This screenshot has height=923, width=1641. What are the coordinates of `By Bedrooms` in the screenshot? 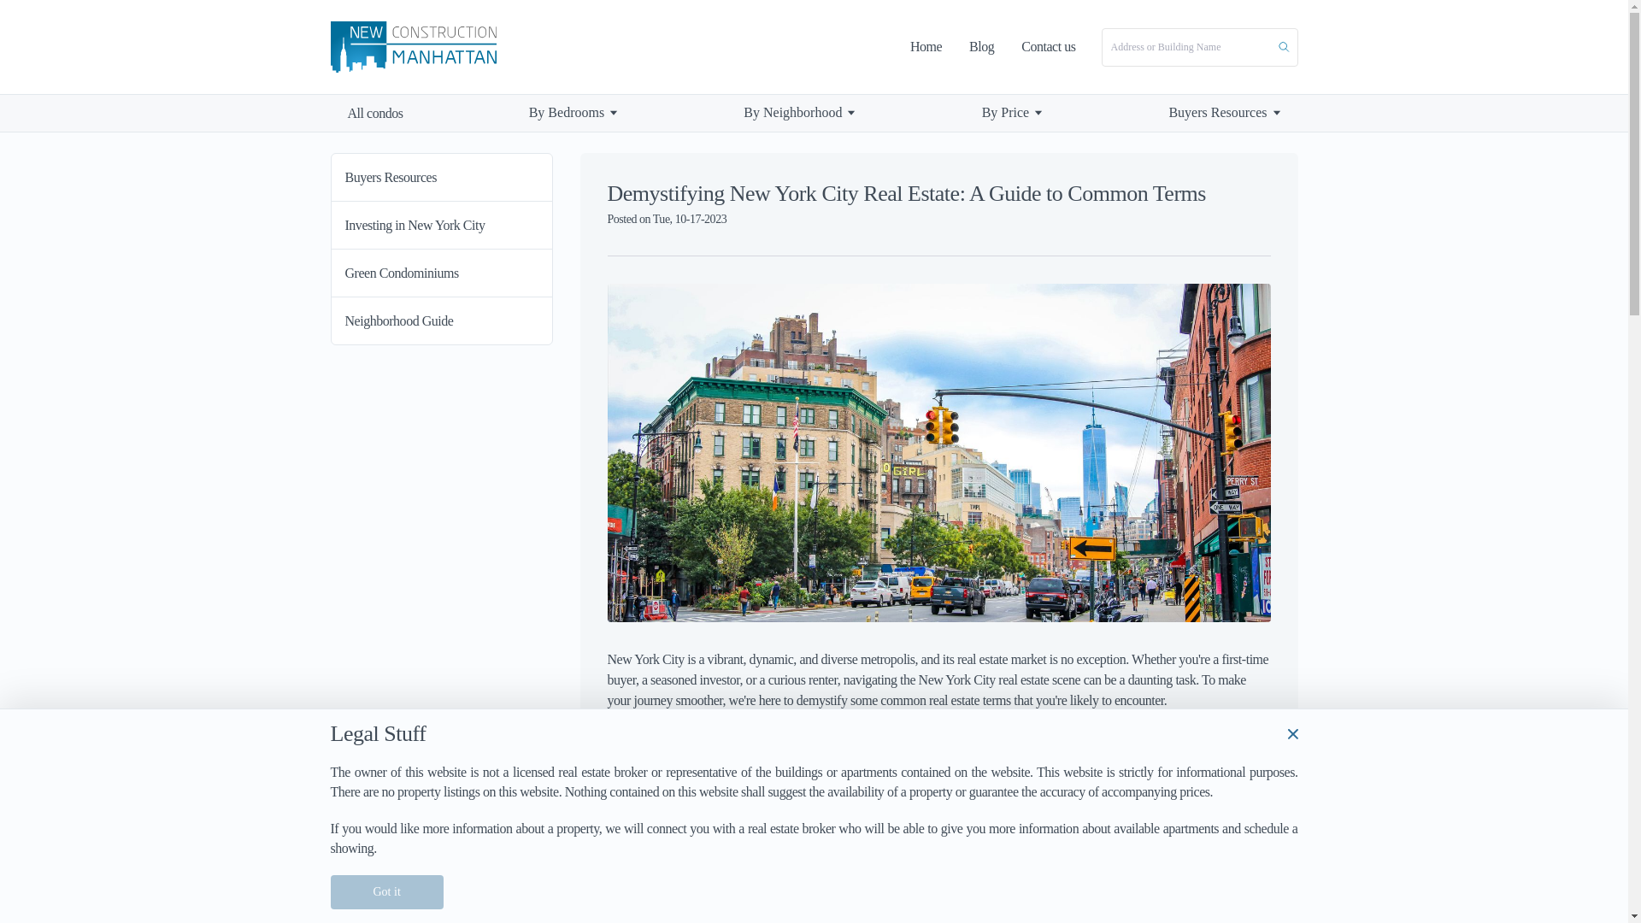 It's located at (566, 113).